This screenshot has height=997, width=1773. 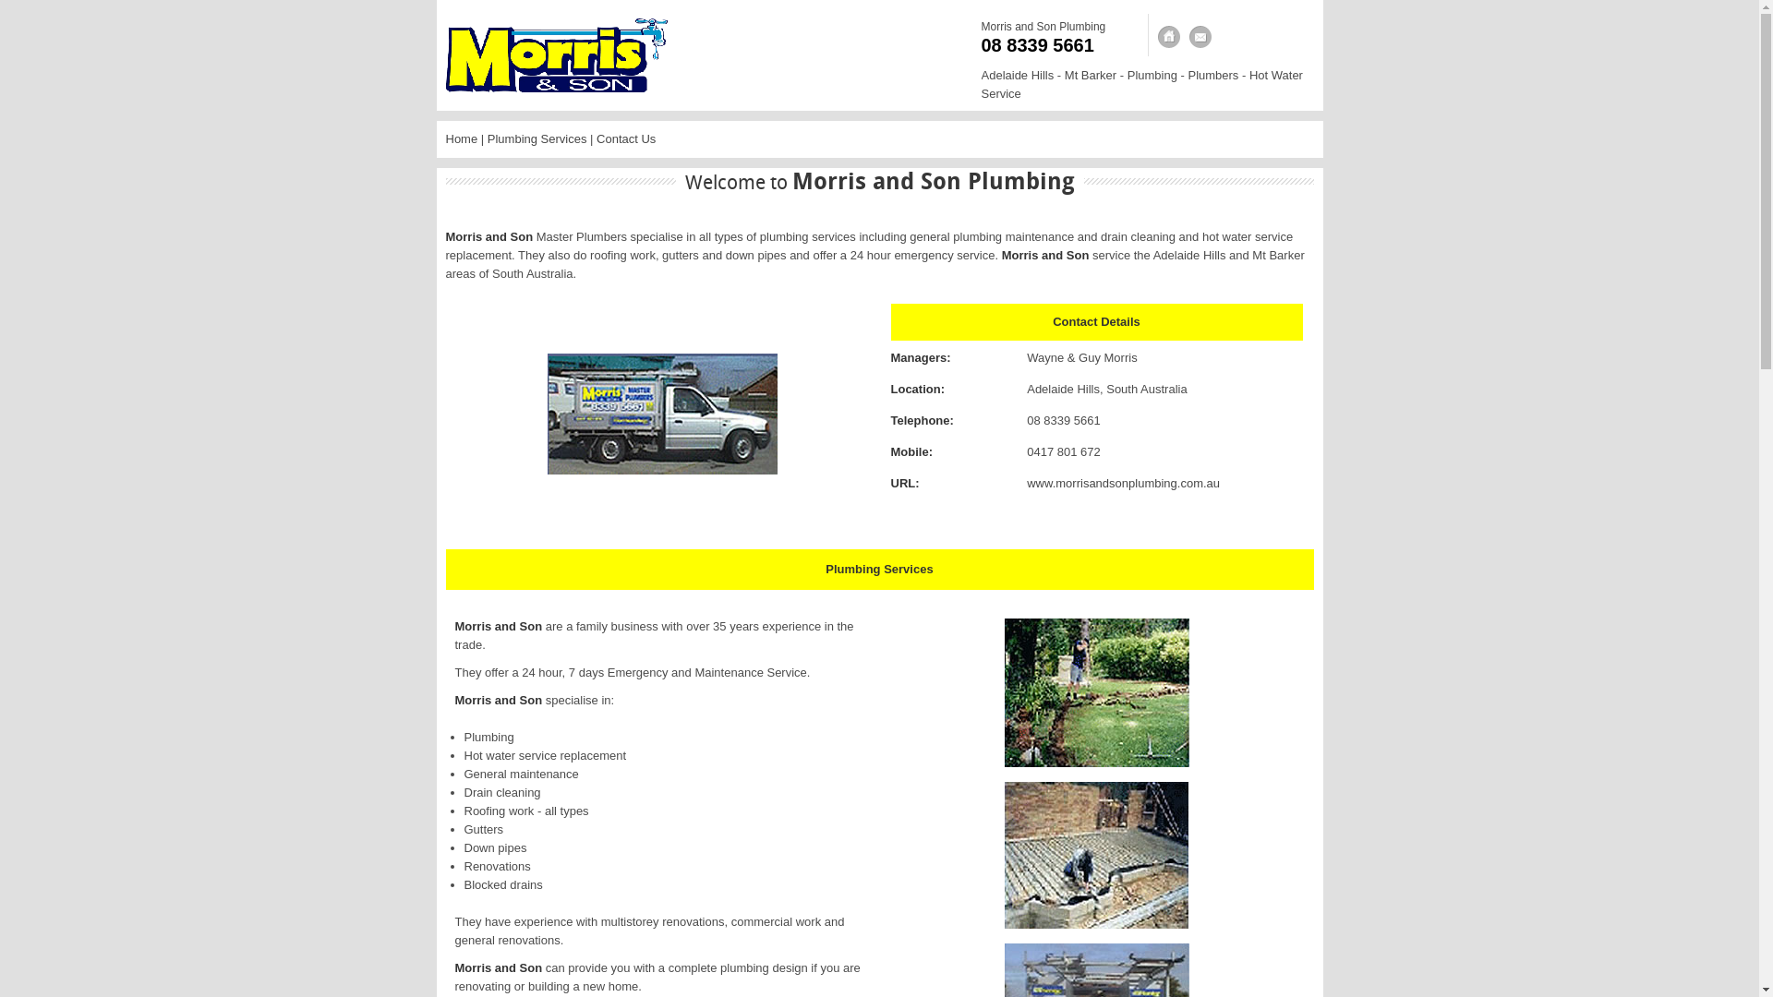 I want to click on www.morrisandsonplumbing.com.au, so click(x=1123, y=484).